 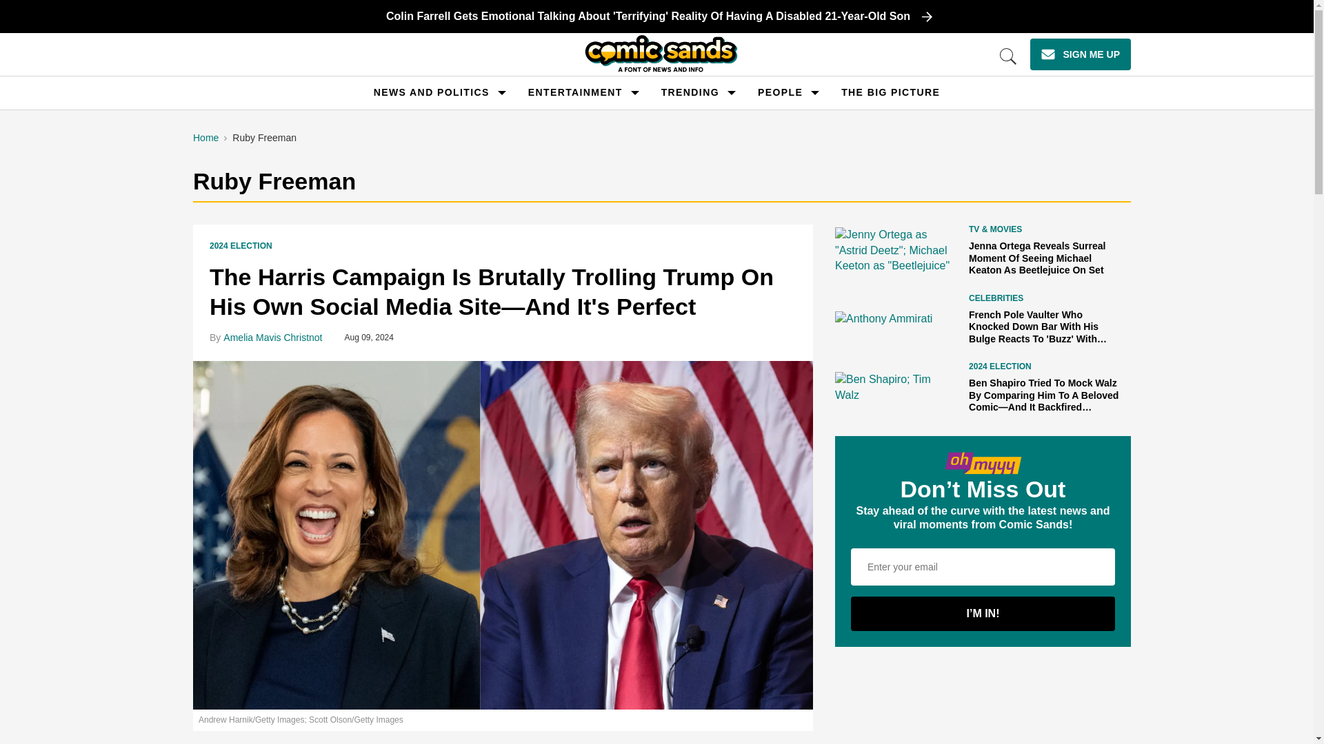 What do you see at coordinates (432, 92) in the screenshot?
I see `NEWS AND POLITICS` at bounding box center [432, 92].